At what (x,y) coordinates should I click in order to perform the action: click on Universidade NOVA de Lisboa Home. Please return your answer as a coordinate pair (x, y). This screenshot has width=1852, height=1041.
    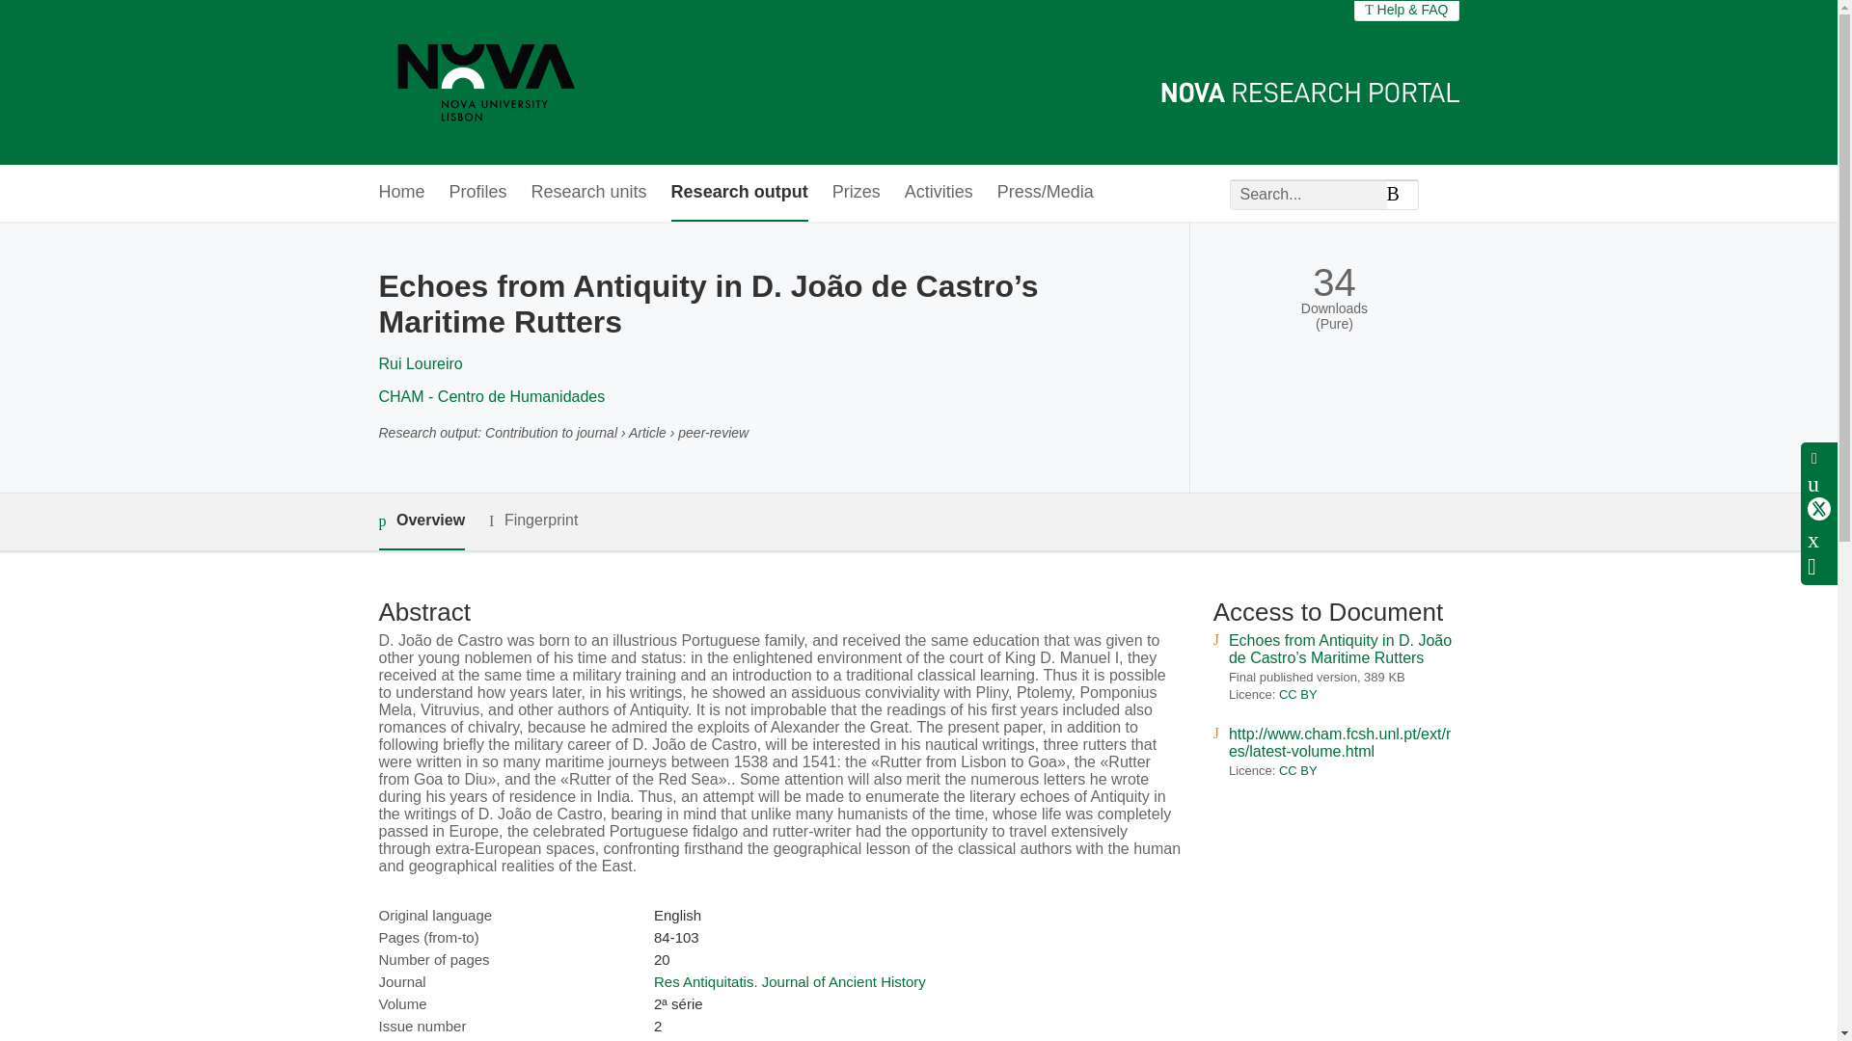
    Looking at the image, I should click on (486, 82).